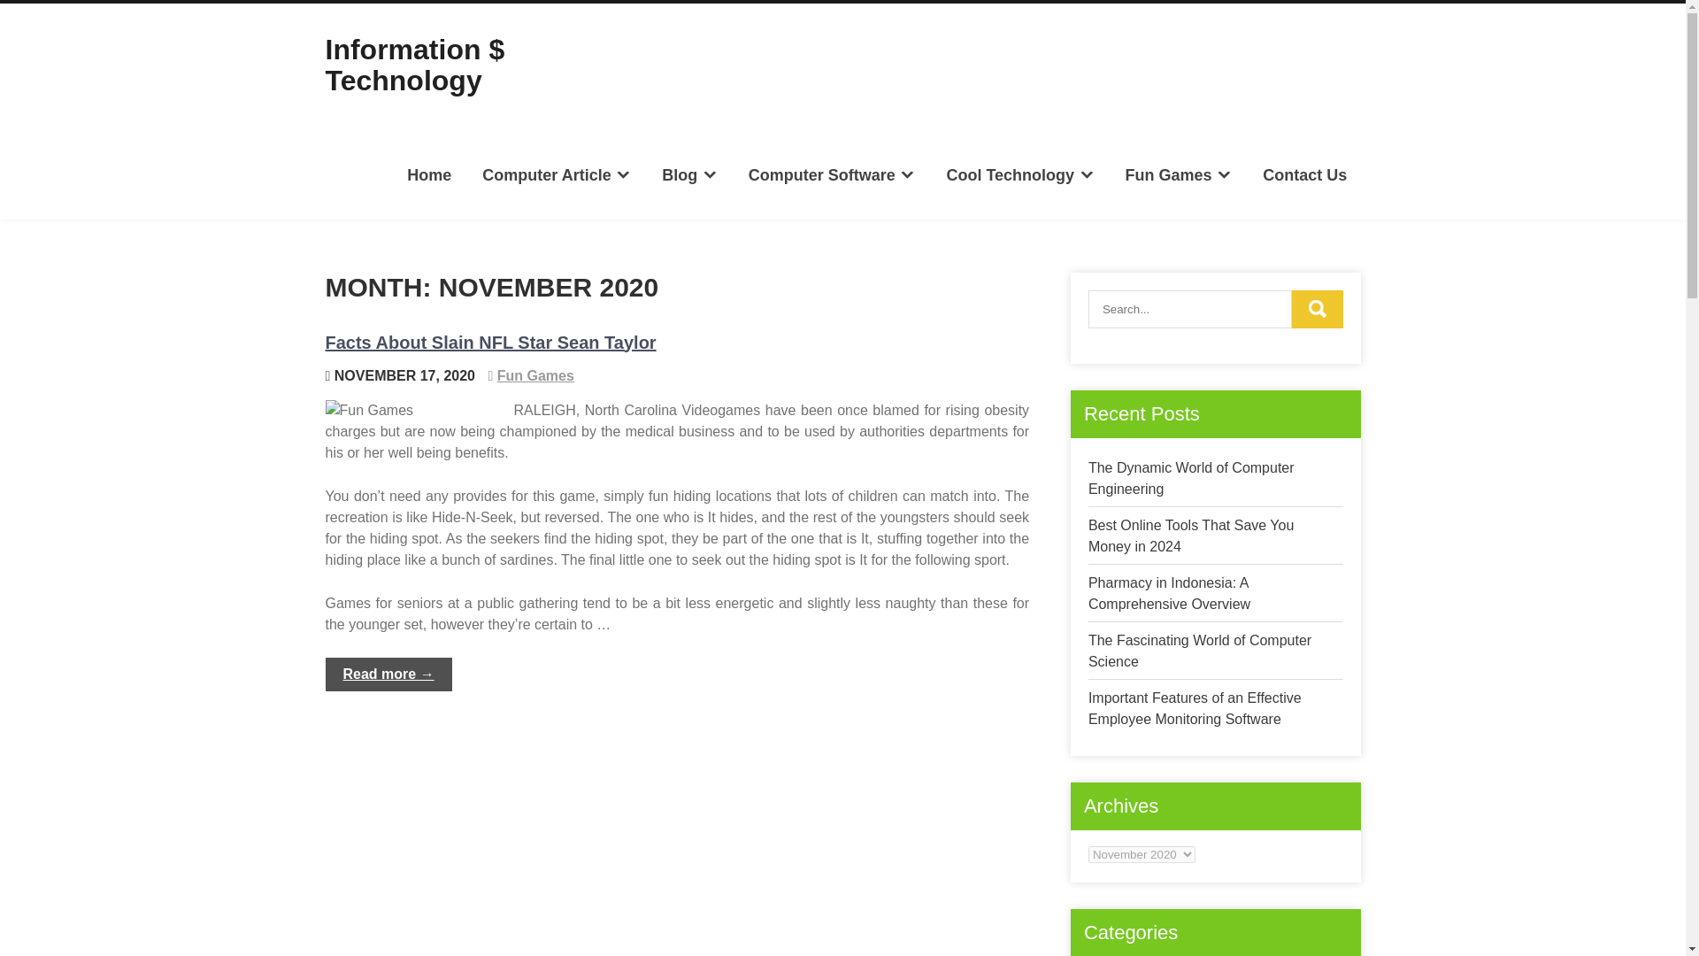  What do you see at coordinates (1317, 310) in the screenshot?
I see `Search` at bounding box center [1317, 310].